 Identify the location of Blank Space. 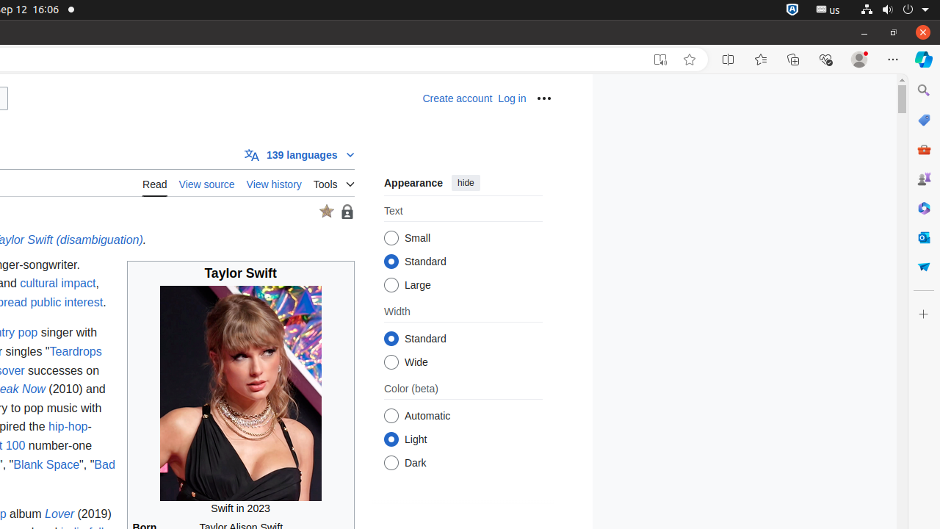
(47, 464).